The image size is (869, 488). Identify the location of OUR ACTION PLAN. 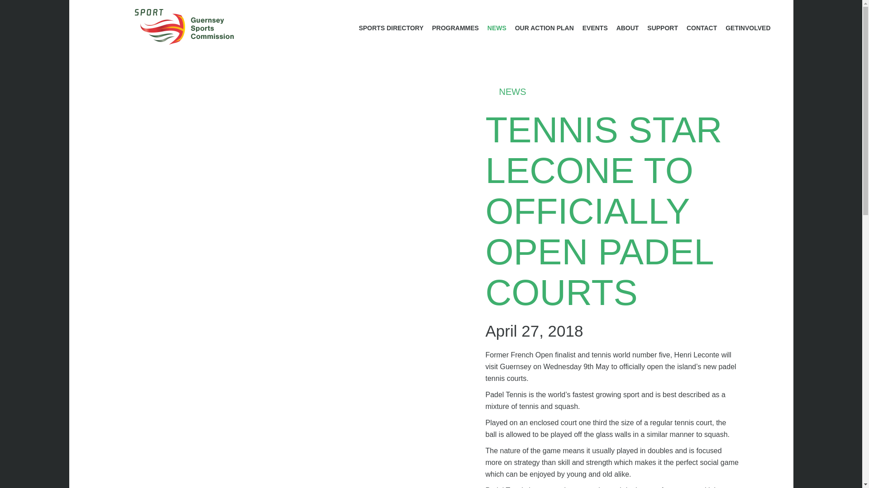
(544, 28).